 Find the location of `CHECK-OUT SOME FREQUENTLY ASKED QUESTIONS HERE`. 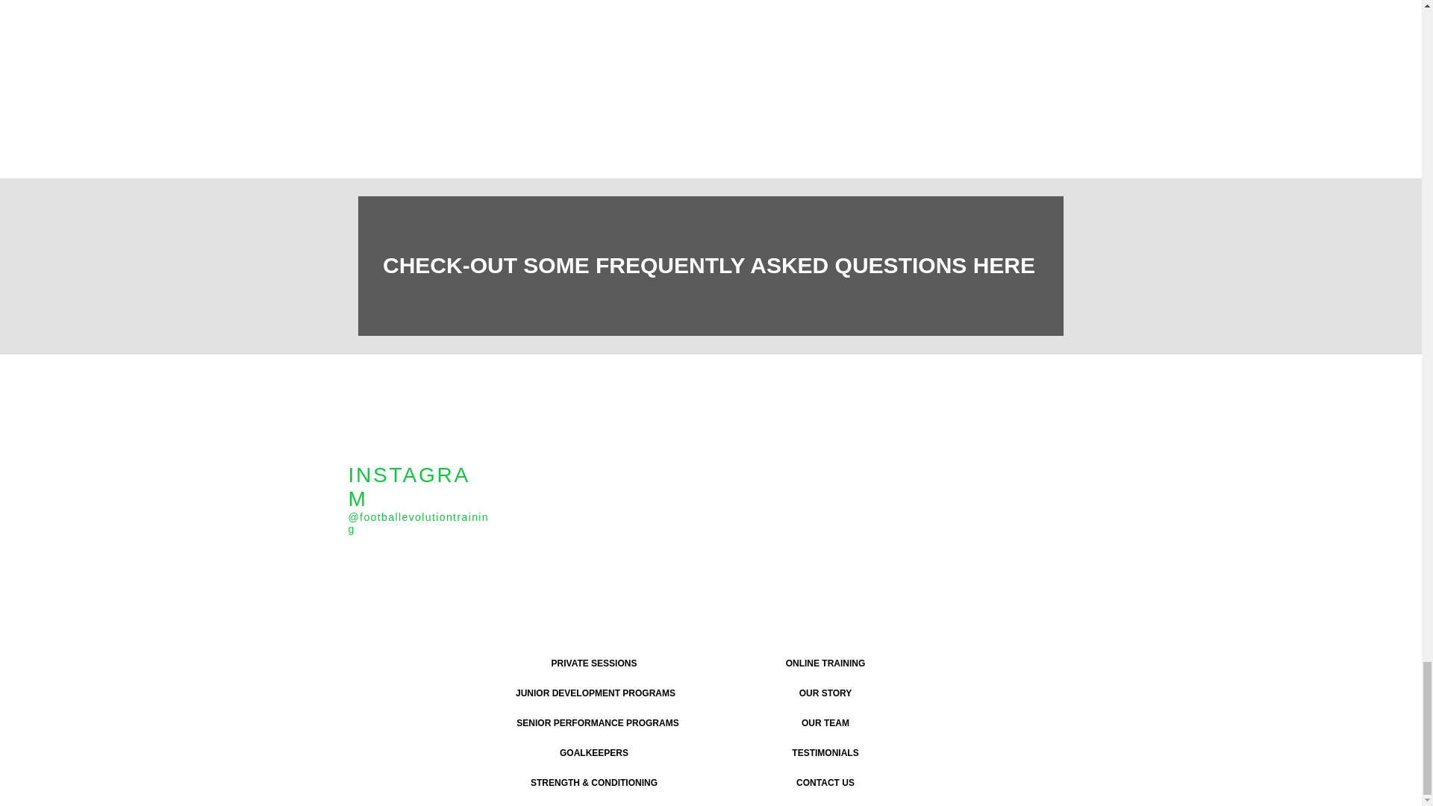

CHECK-OUT SOME FREQUENTLY ASKED QUESTIONS HERE is located at coordinates (711, 266).